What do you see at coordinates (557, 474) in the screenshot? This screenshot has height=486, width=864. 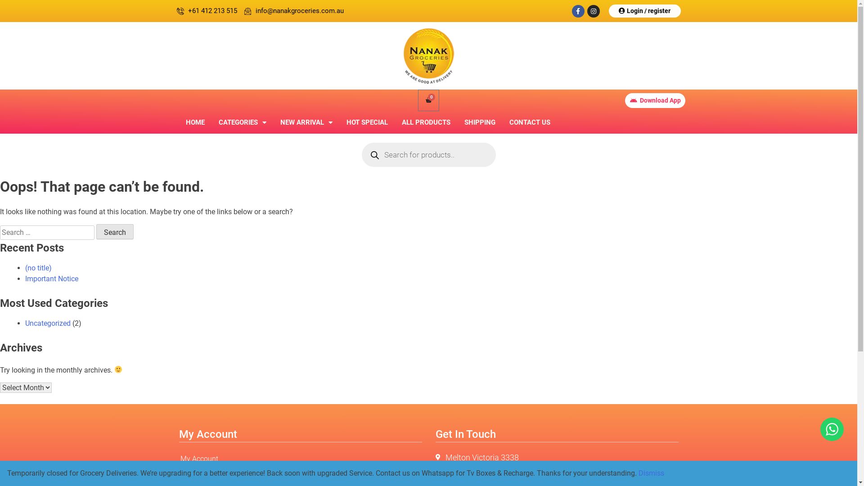 I see `+61 412 213 515` at bounding box center [557, 474].